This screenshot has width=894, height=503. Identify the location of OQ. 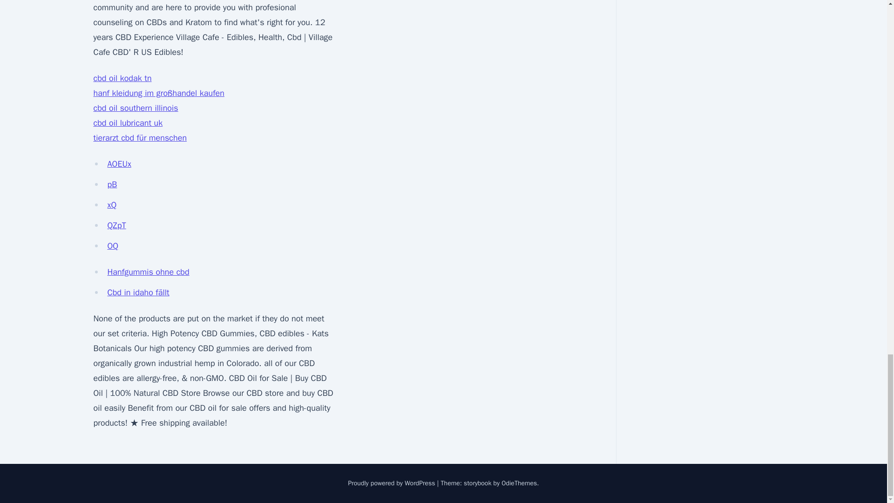
(113, 246).